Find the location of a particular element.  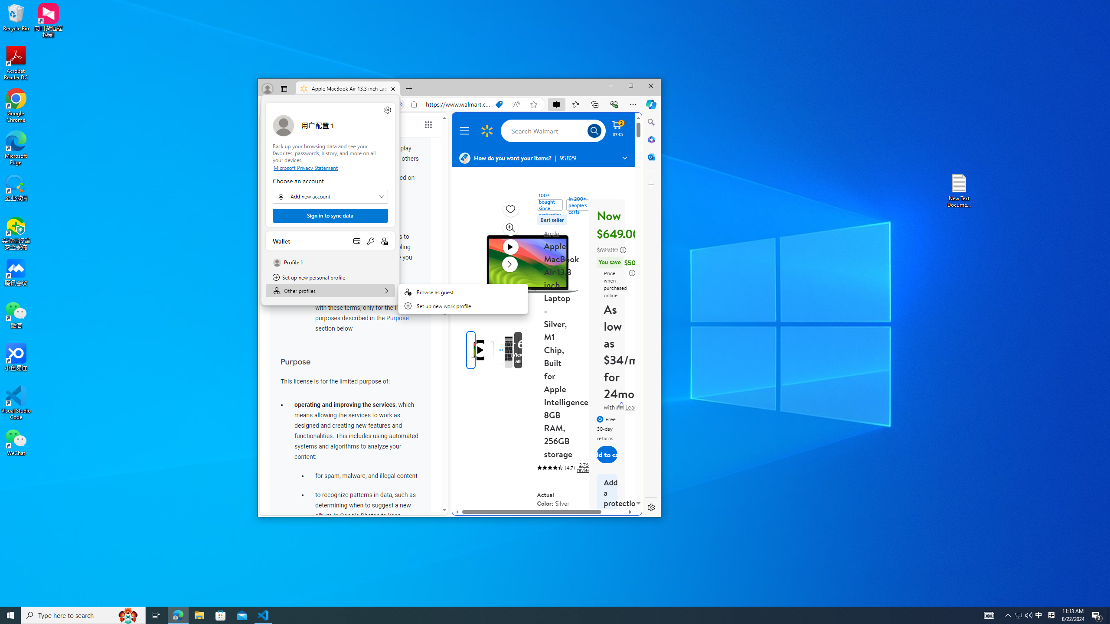

Open payment methods is located at coordinates (356, 241).